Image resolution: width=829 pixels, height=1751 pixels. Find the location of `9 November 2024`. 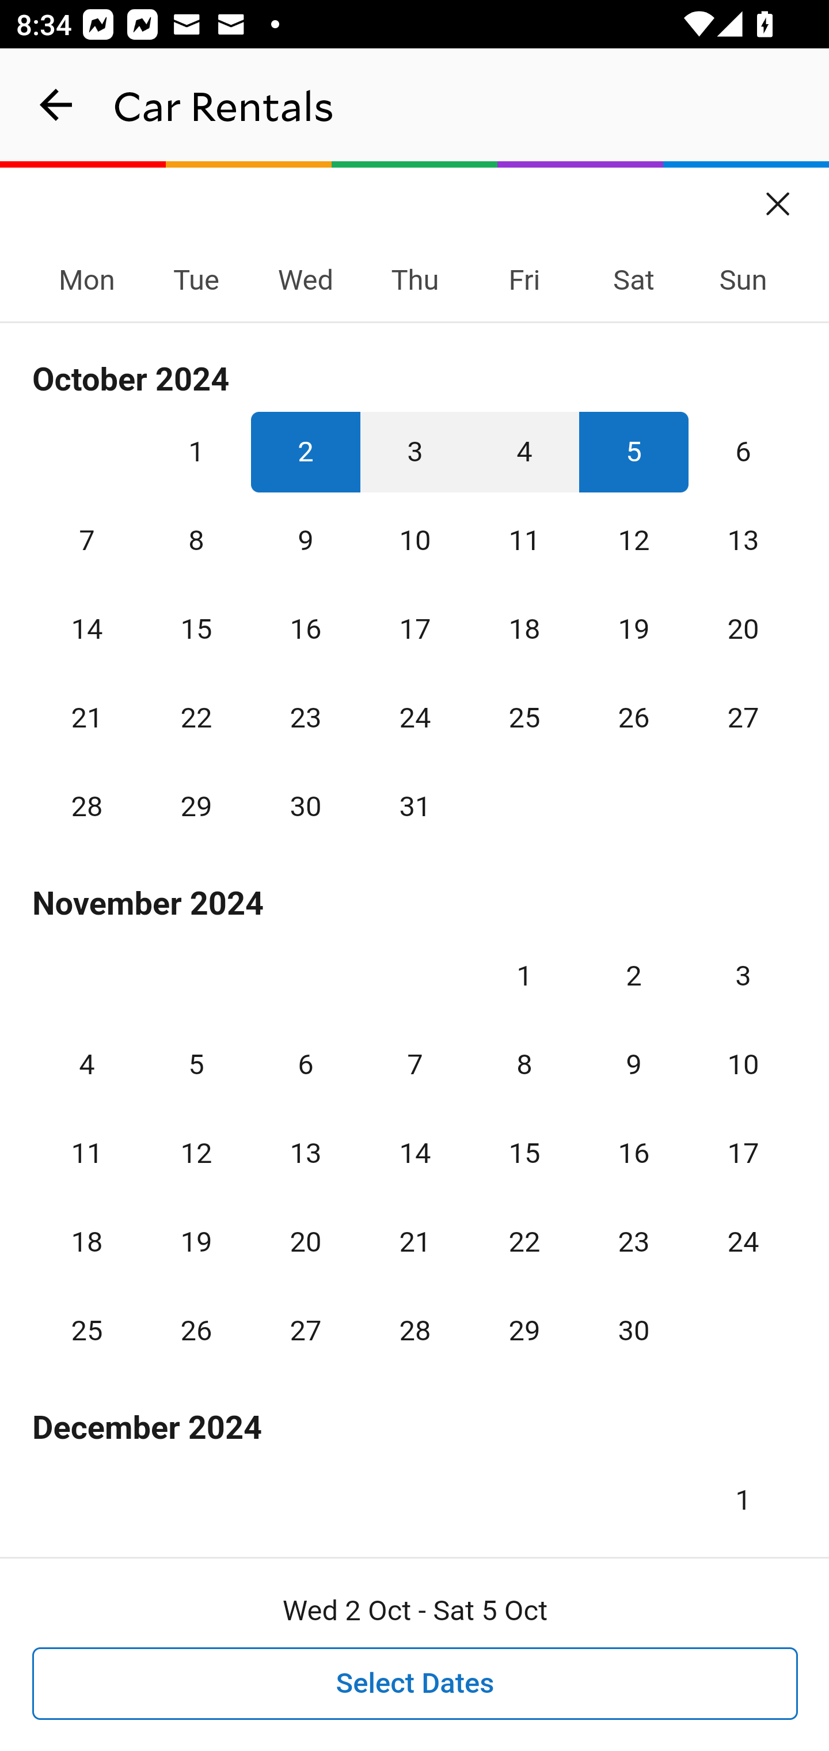

9 November 2024 is located at coordinates (633, 1064).